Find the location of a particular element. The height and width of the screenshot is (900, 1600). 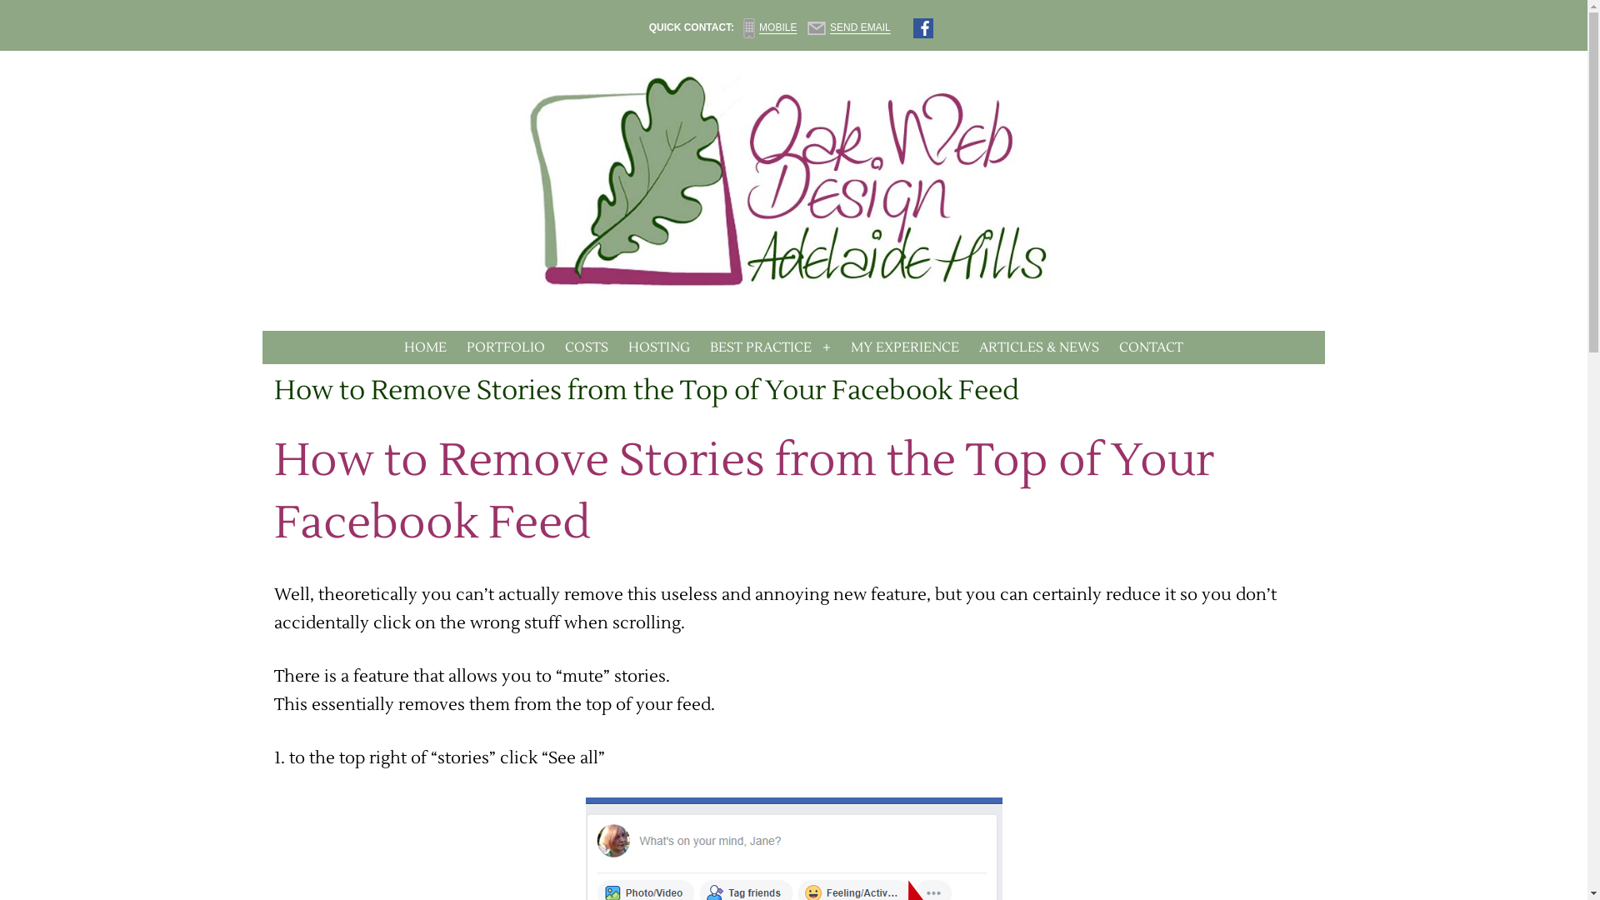

HOME is located at coordinates (425, 347).